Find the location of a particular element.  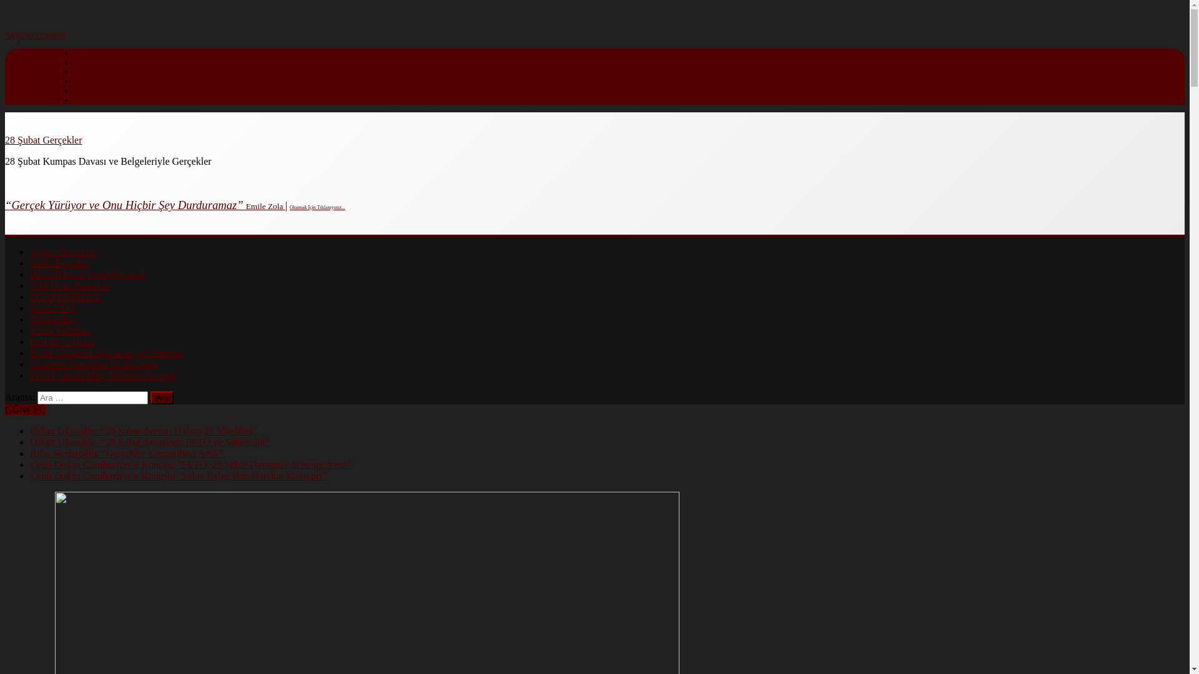

Ara is located at coordinates (162, 398).